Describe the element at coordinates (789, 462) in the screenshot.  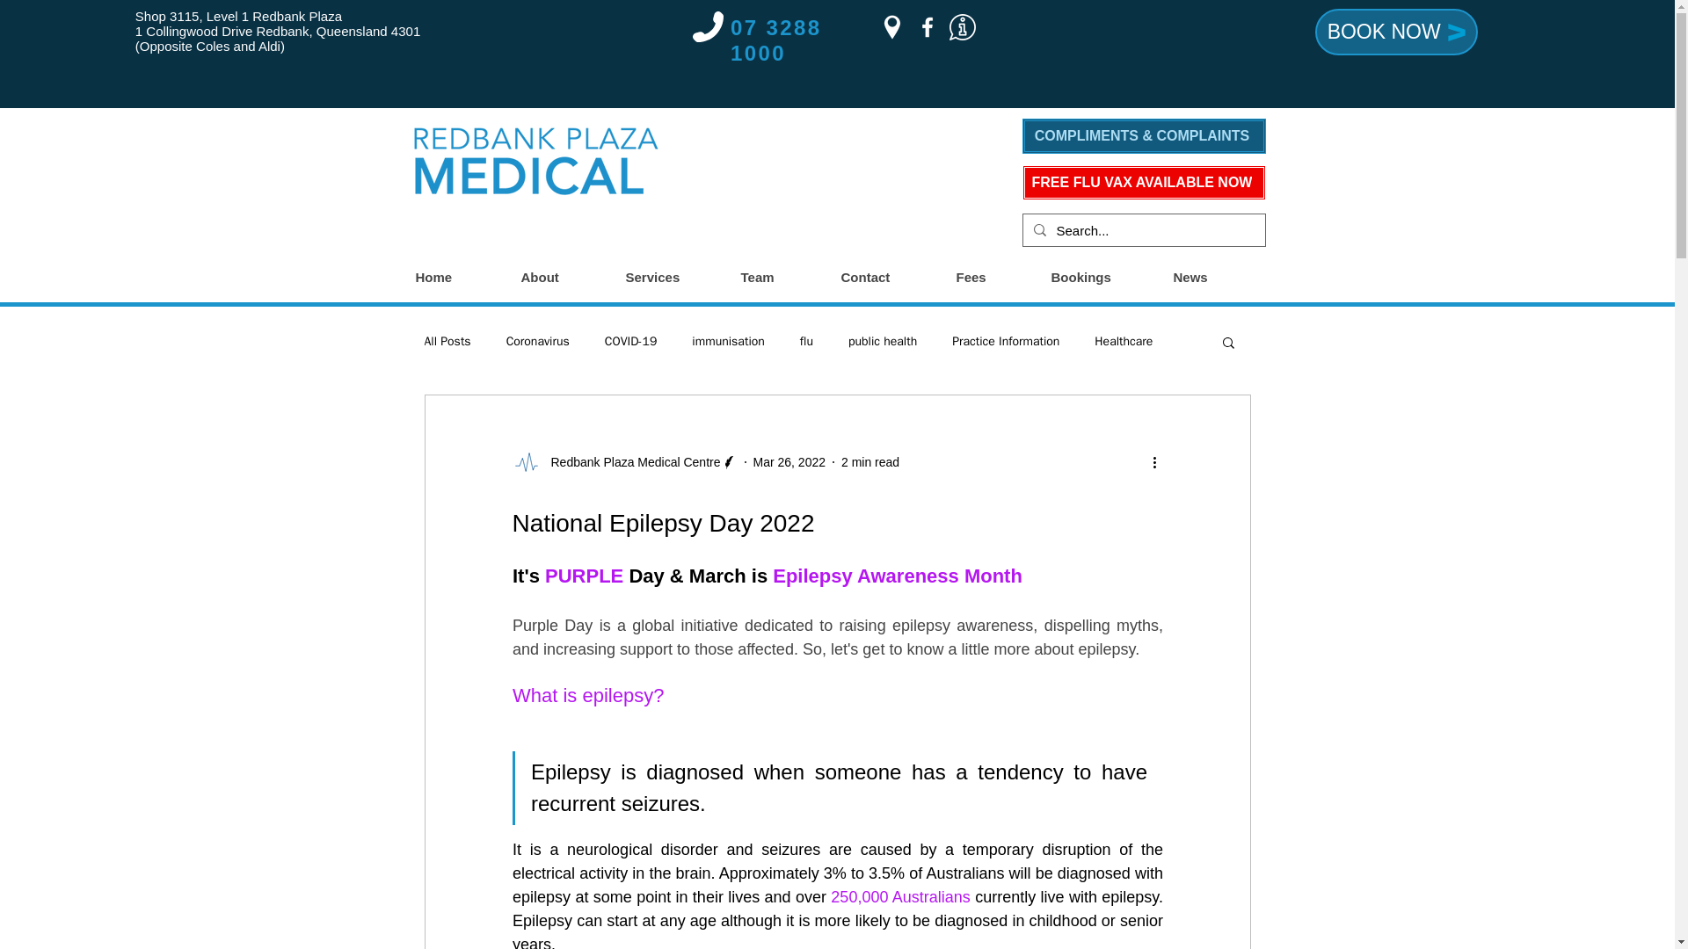
I see `Mar 26, 2022` at that location.